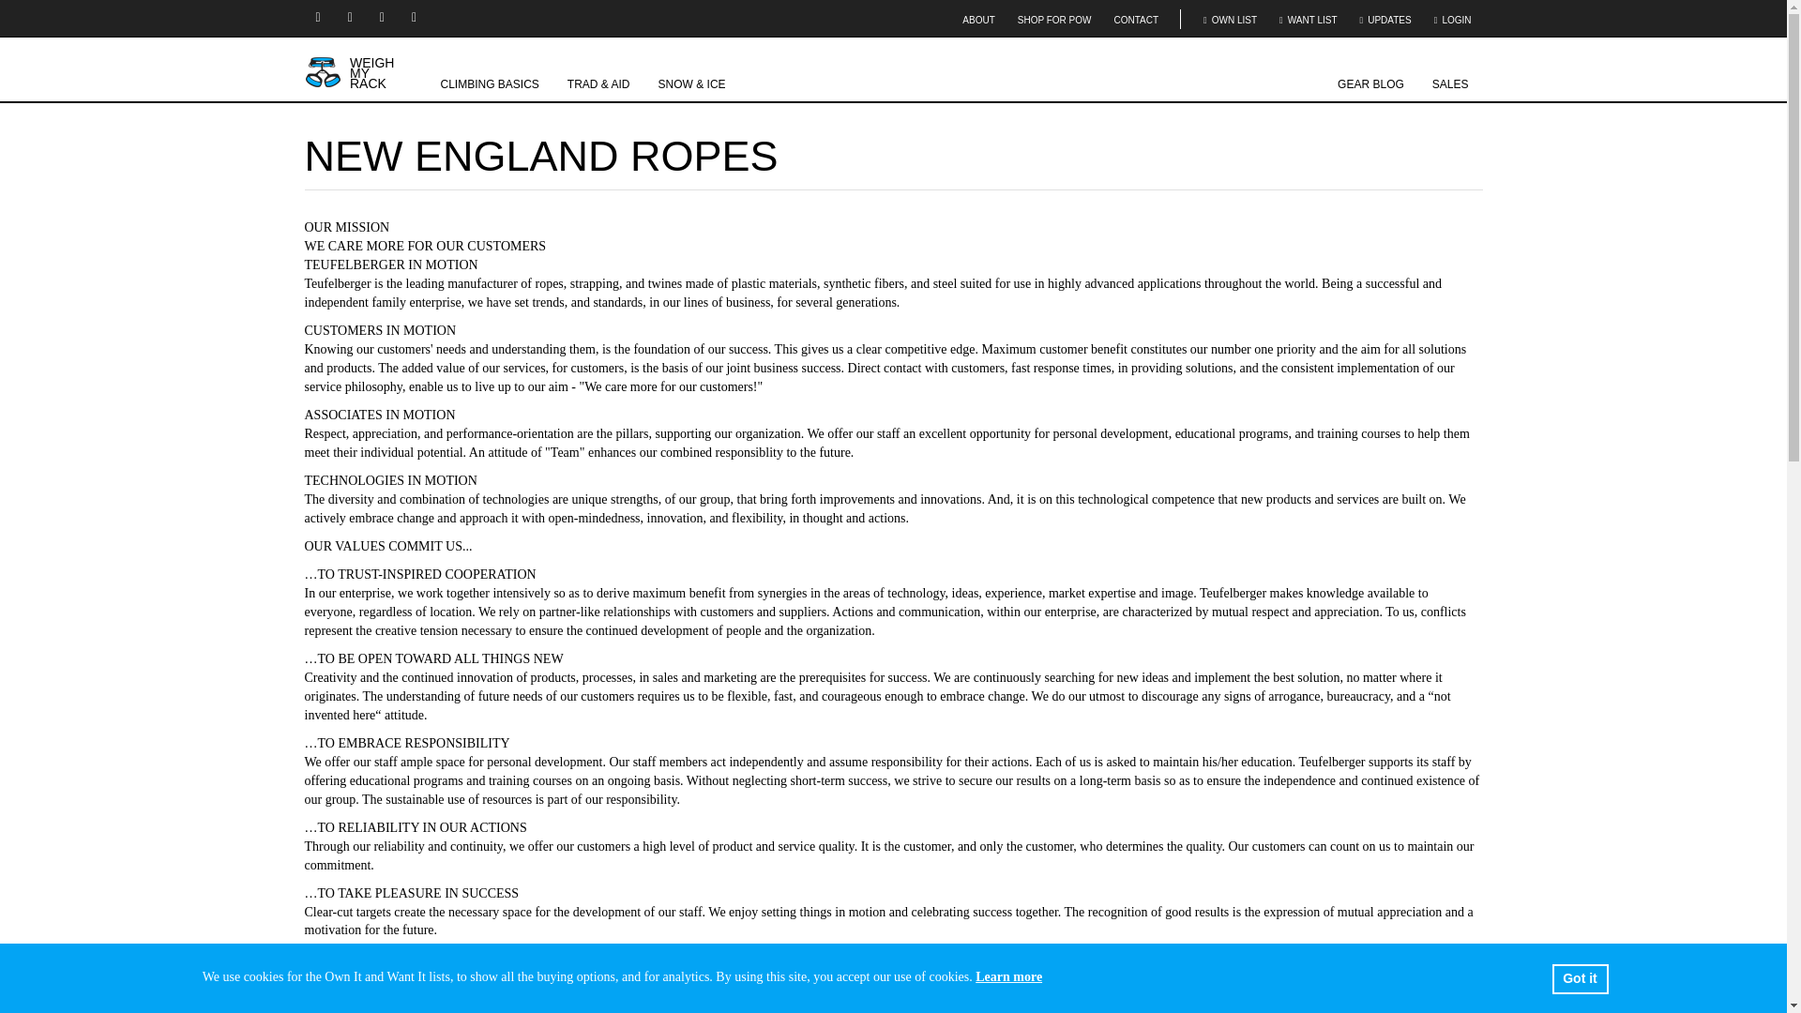 This screenshot has height=1013, width=1801. What do you see at coordinates (353, 17) in the screenshot?
I see `WeighMyRack YouTube Channel` at bounding box center [353, 17].